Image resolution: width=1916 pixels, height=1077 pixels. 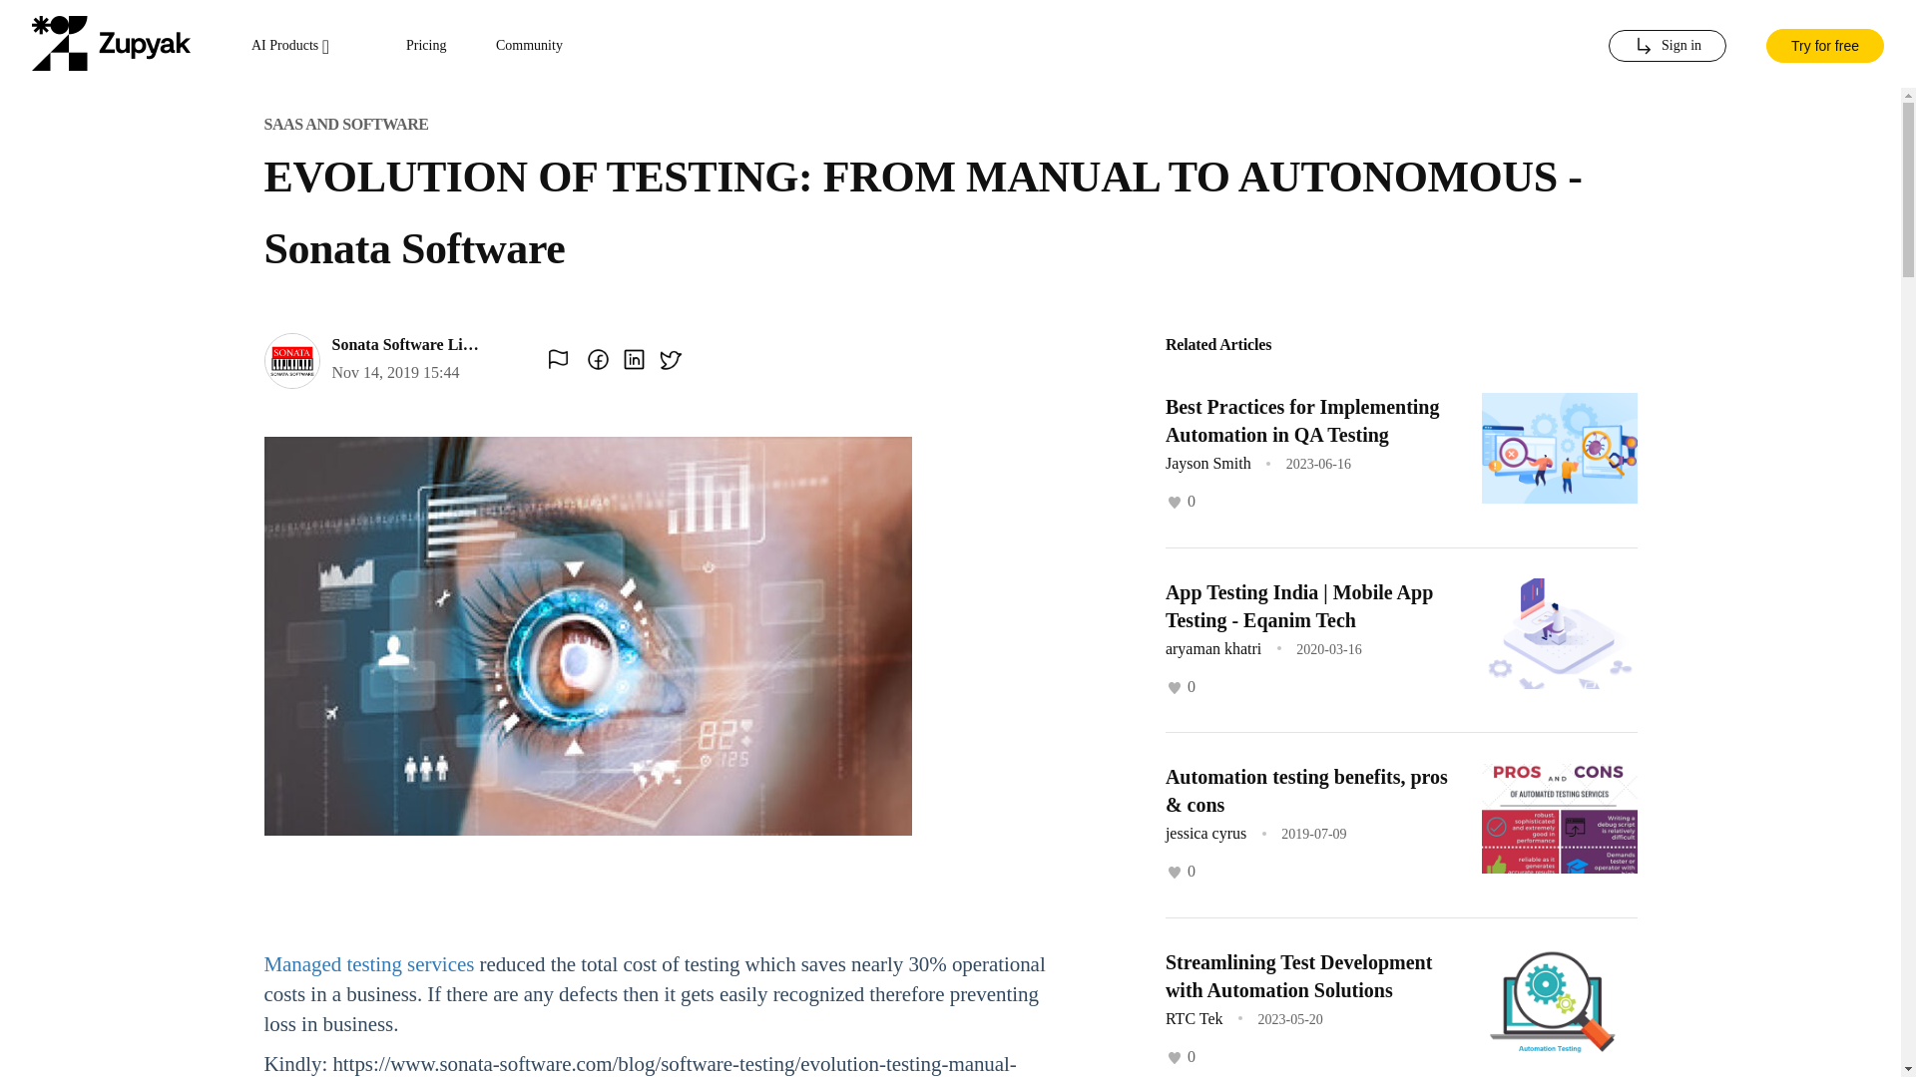 I want to click on Streamlining Test Development with Automation Solutions, so click(x=1297, y=975).